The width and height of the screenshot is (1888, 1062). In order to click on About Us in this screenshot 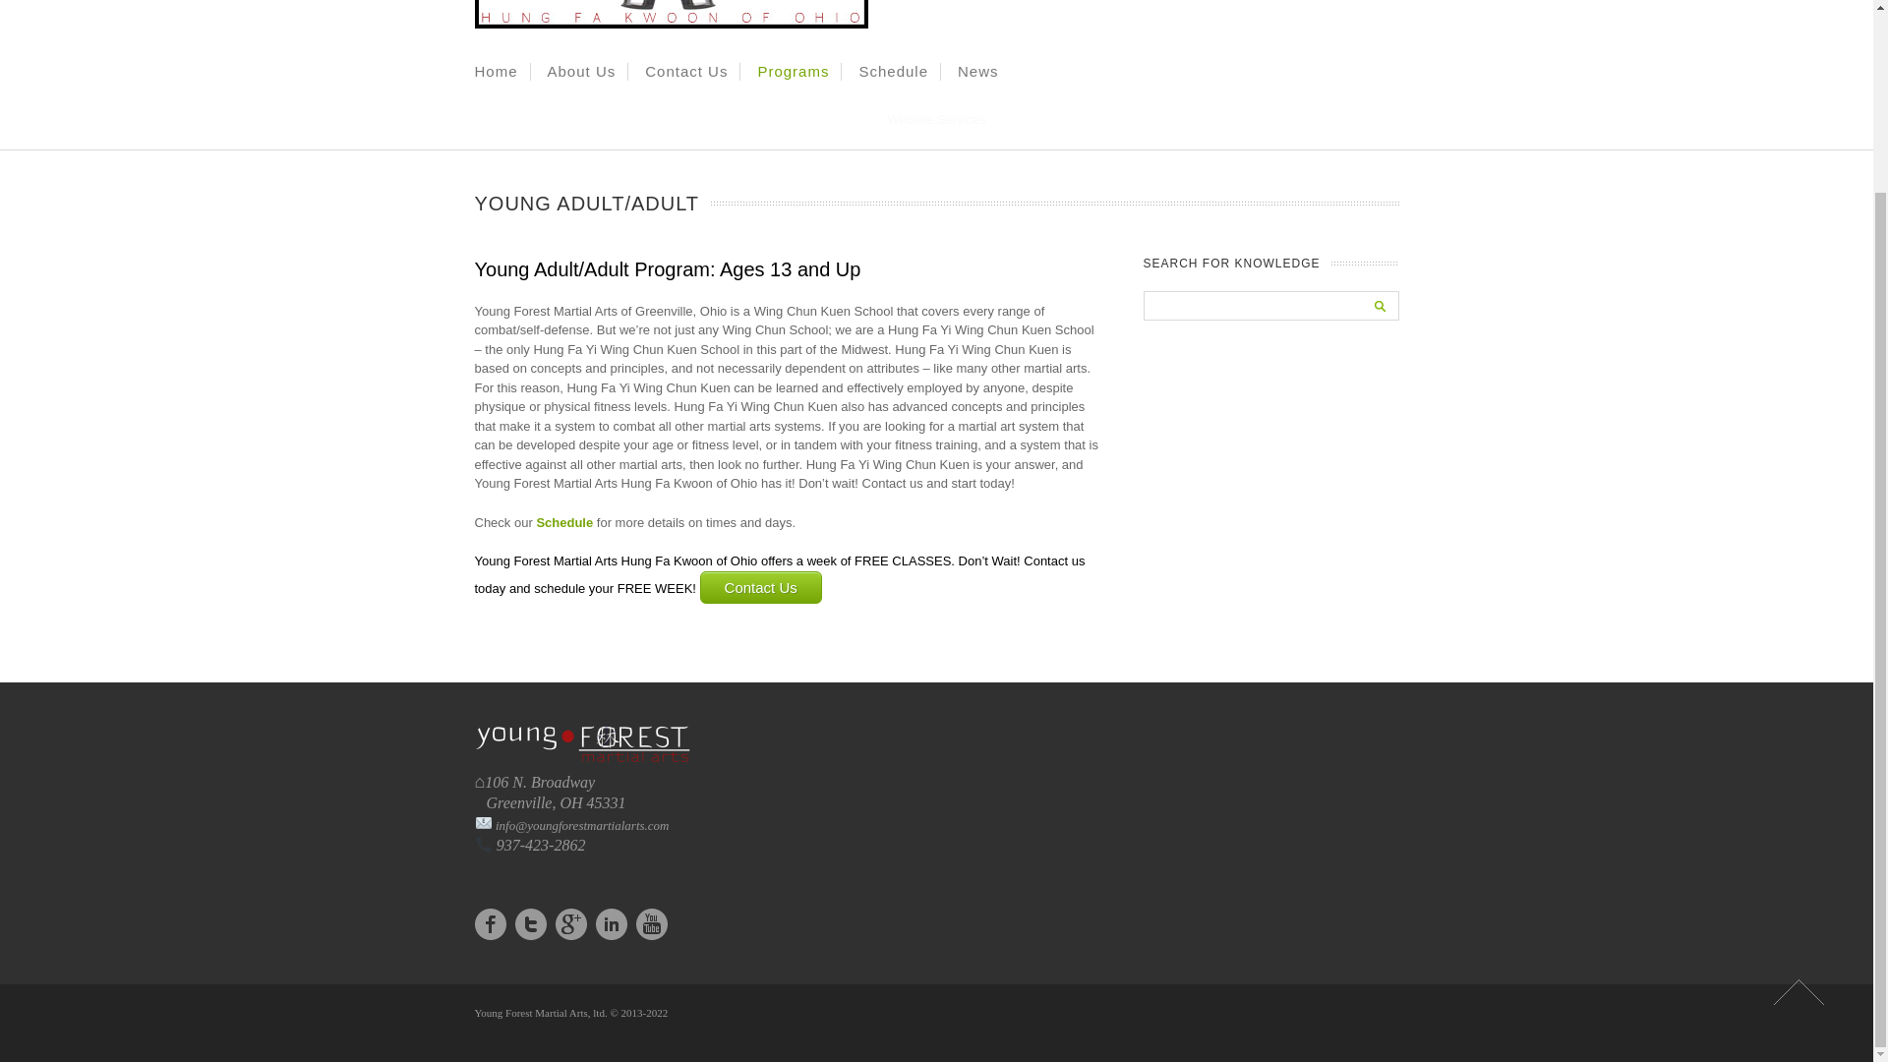, I will do `click(582, 71)`.